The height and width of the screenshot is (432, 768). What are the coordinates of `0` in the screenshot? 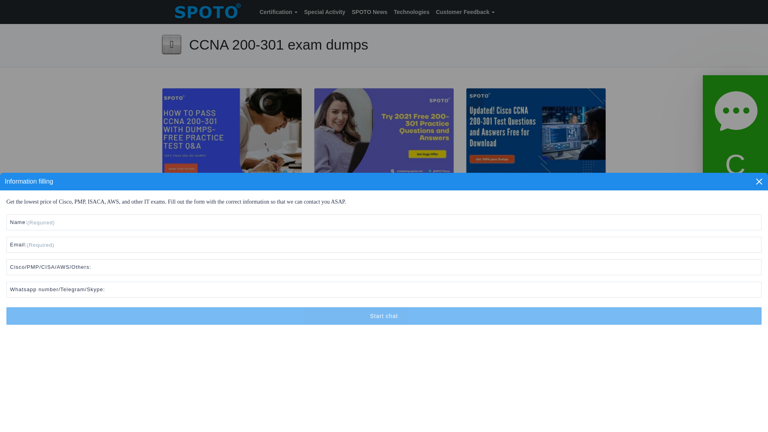 It's located at (182, 276).